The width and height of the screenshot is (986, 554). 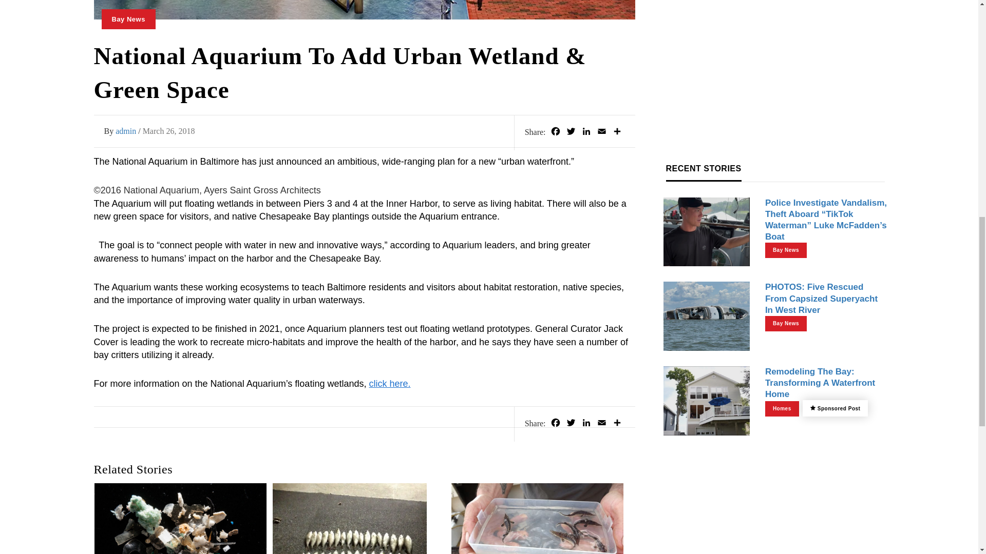 I want to click on LinkedIn, so click(x=585, y=424).